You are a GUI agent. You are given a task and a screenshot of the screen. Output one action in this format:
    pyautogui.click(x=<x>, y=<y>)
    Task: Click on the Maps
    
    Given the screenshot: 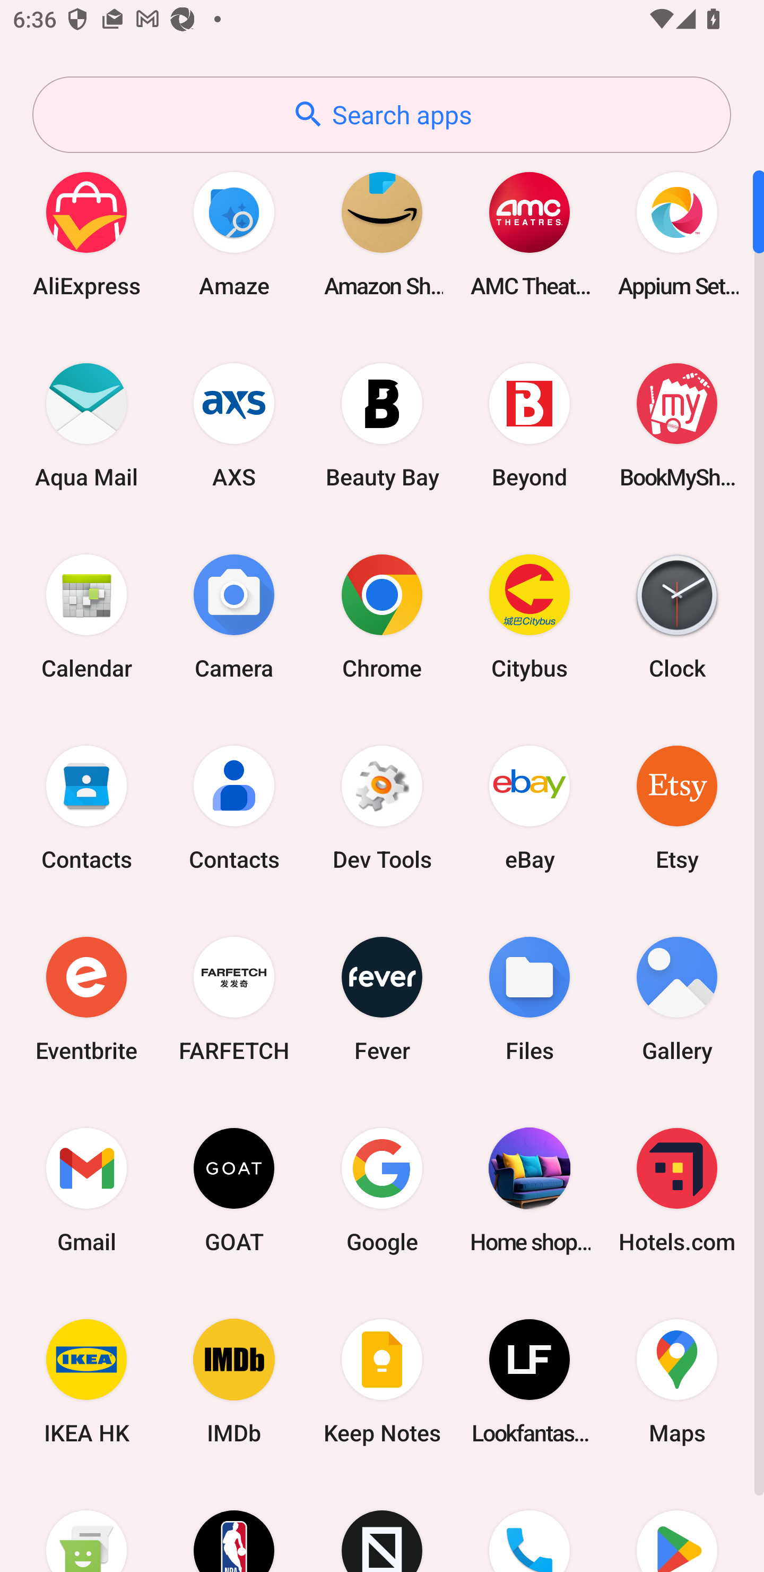 What is the action you would take?
    pyautogui.click(x=677, y=1382)
    